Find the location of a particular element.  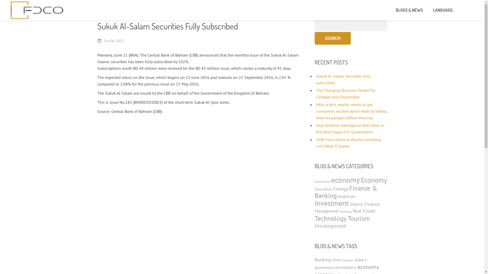

Healthcare is located at coordinates (346, 196).